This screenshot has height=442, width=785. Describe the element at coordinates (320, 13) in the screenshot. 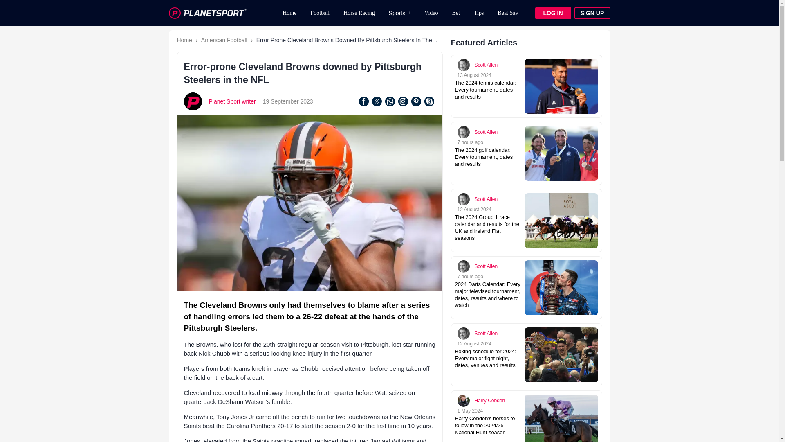

I see `Football` at that location.